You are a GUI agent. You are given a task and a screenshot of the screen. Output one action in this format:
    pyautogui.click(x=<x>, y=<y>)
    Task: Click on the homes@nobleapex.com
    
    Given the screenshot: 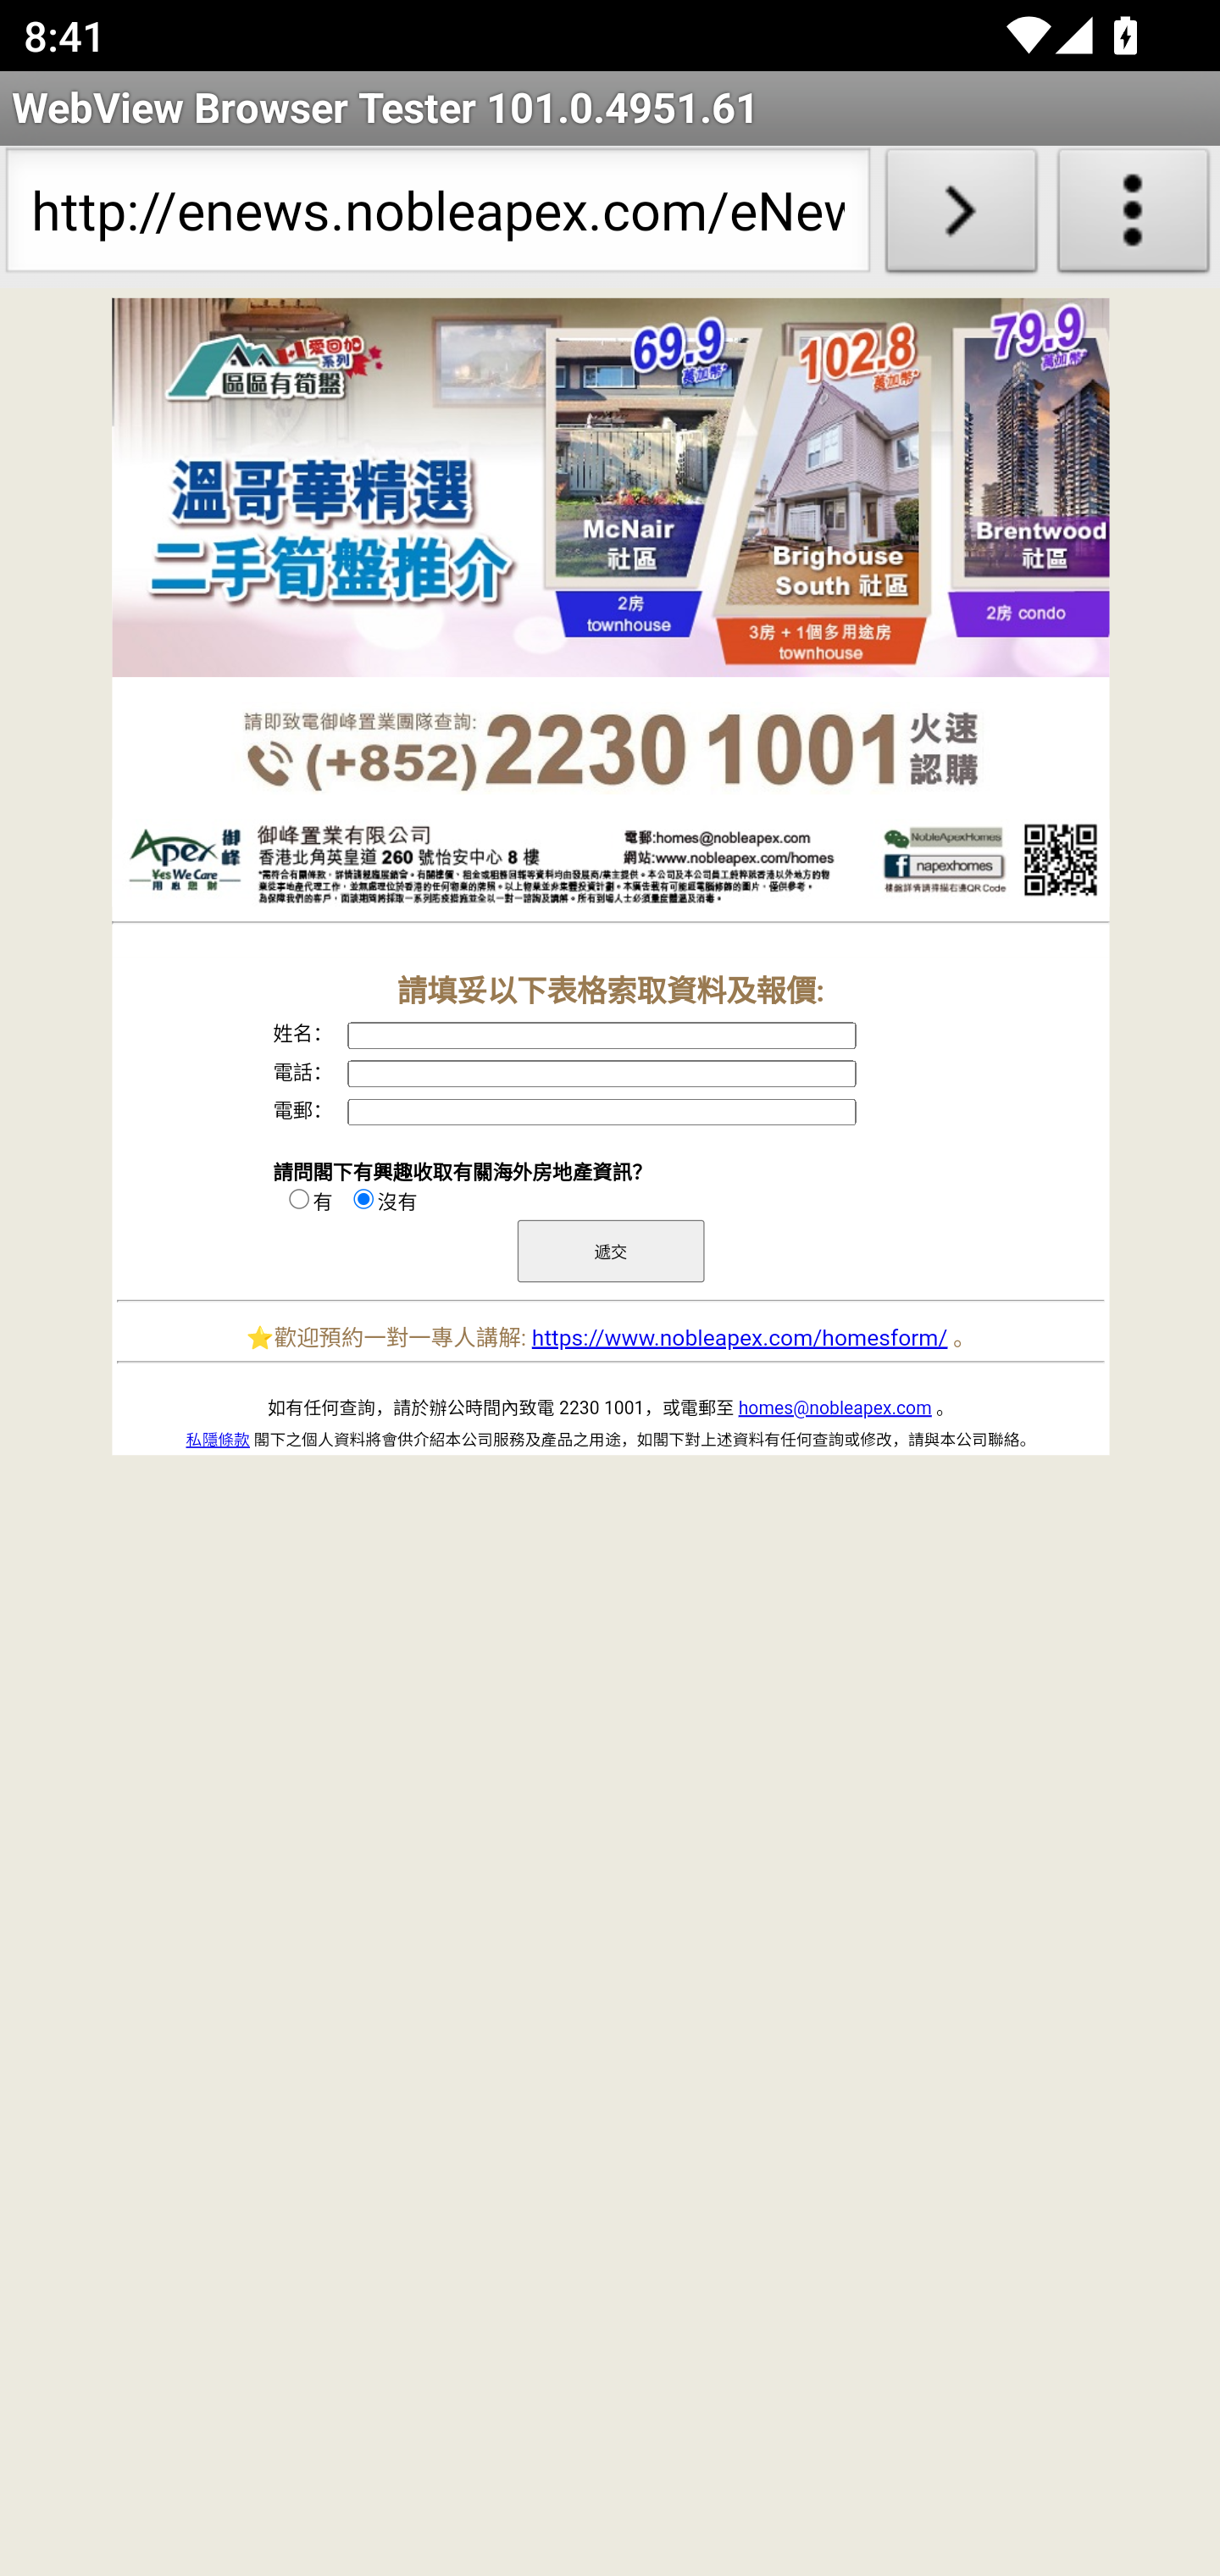 What is the action you would take?
    pyautogui.click(x=835, y=1407)
    